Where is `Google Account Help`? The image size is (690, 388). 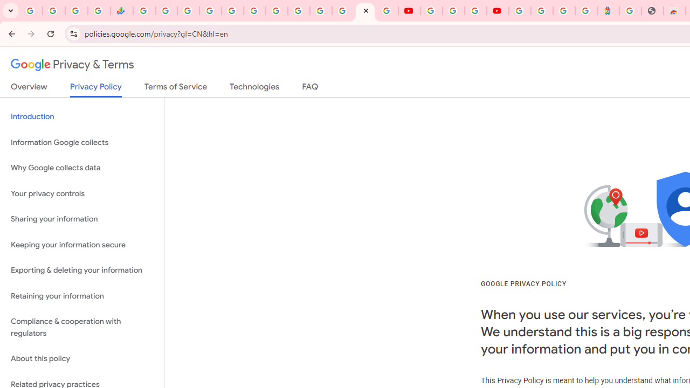
Google Account Help is located at coordinates (453, 11).